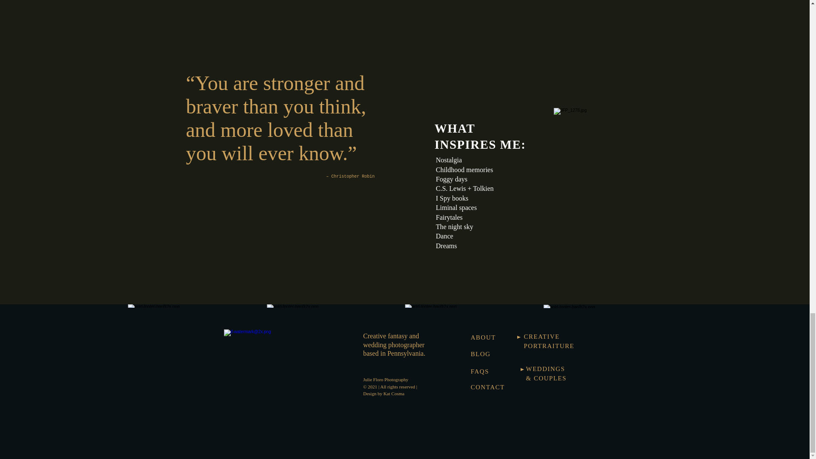  What do you see at coordinates (483, 337) in the screenshot?
I see `ABOUT` at bounding box center [483, 337].